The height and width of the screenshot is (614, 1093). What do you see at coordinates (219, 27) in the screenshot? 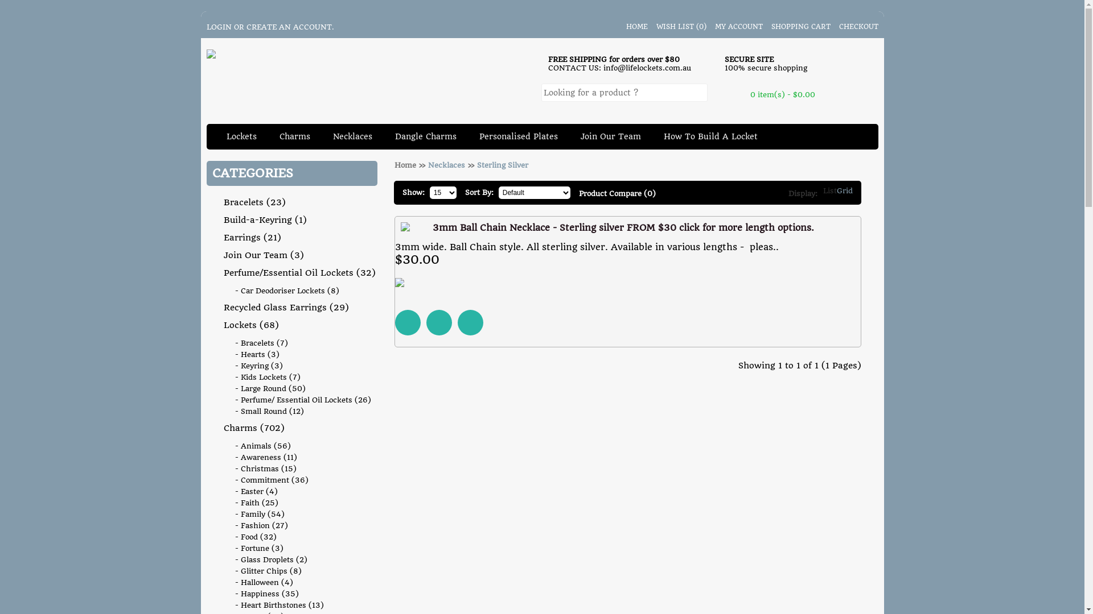
I see `LOGIN` at bounding box center [219, 27].